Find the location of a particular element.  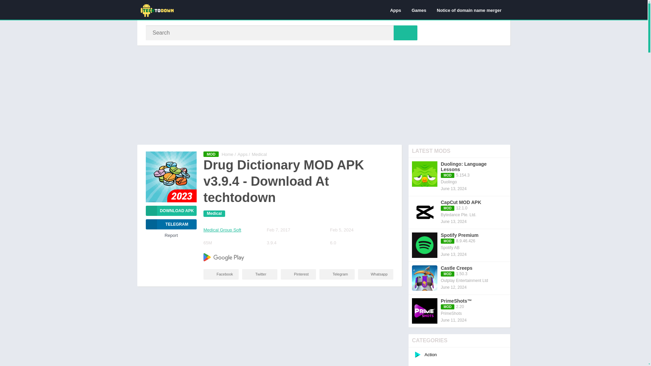

Home is located at coordinates (228, 155).